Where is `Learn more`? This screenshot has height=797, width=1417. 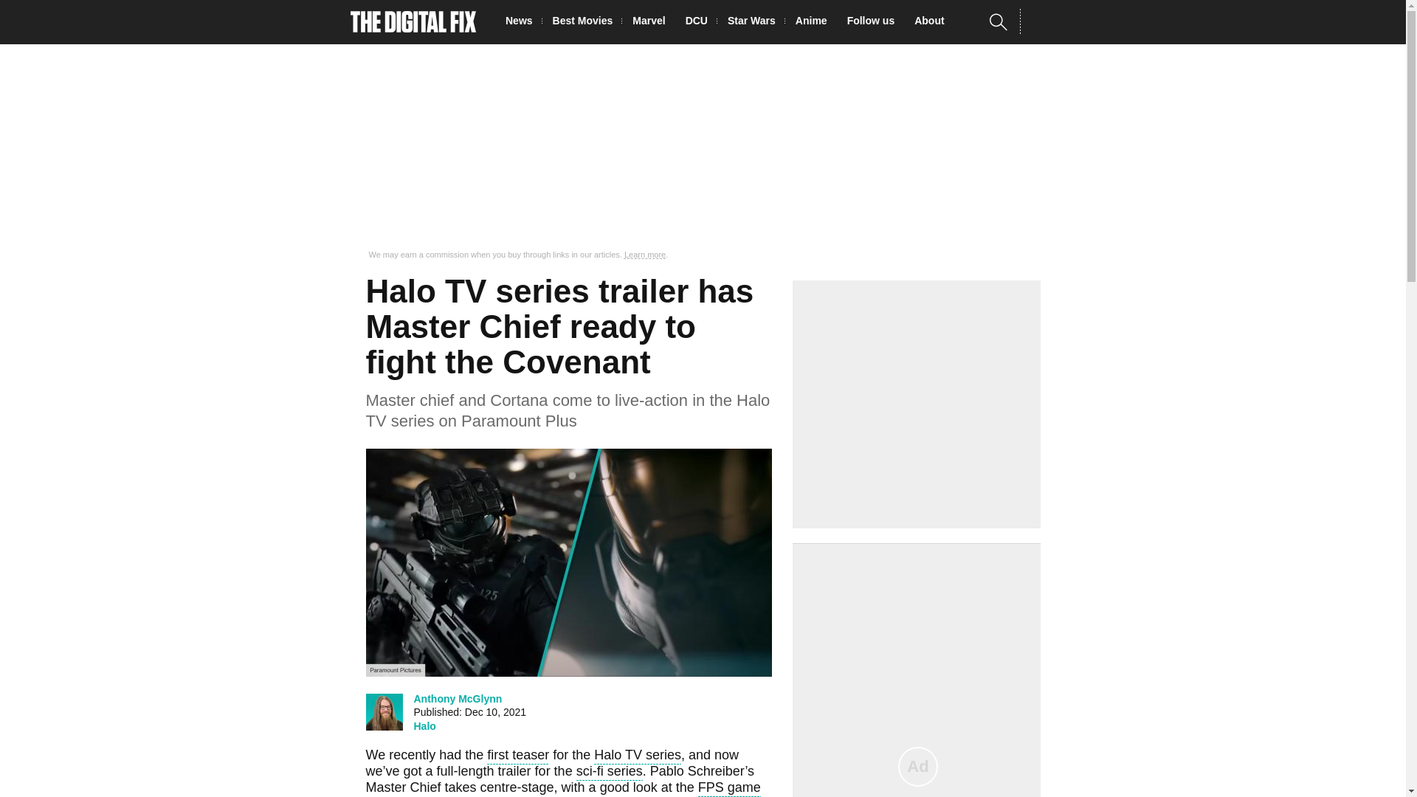
Learn more is located at coordinates (645, 255).